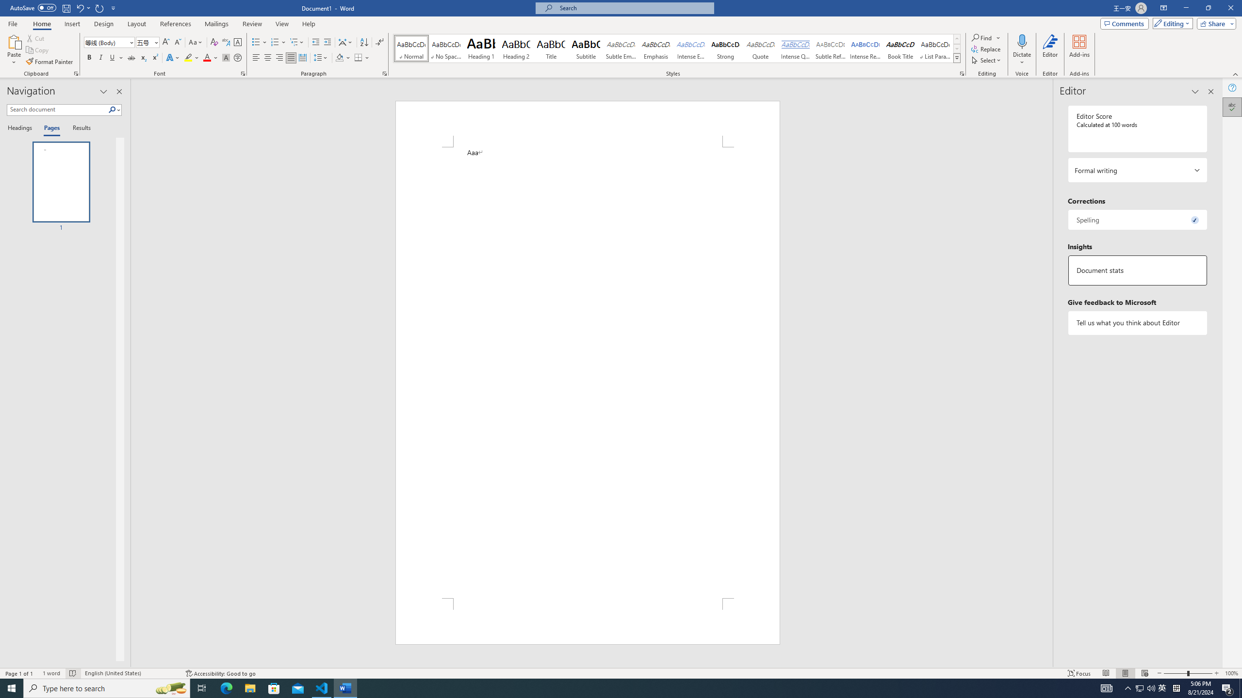  I want to click on Emphasis, so click(655, 48).